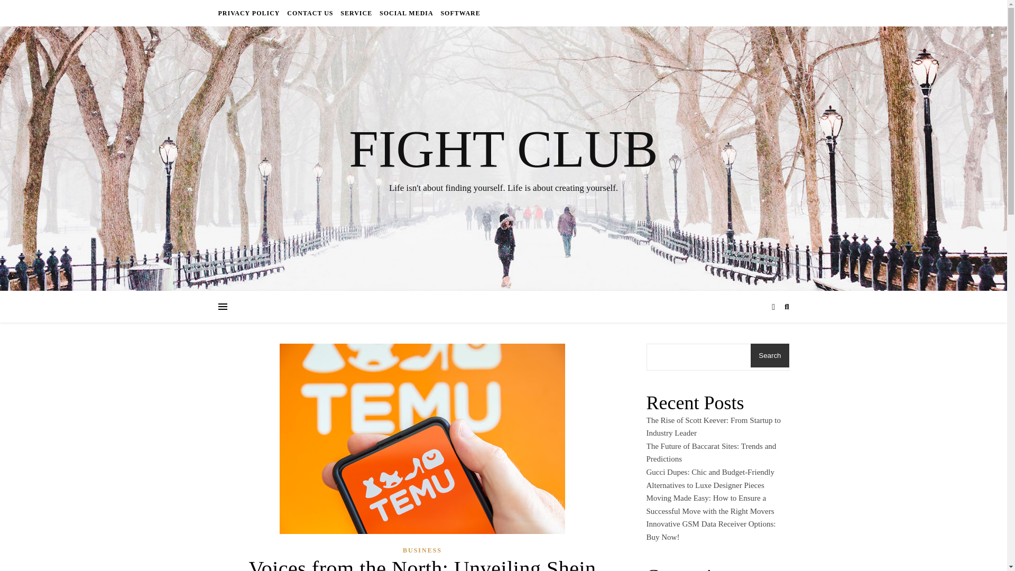 The image size is (1015, 571). Describe the element at coordinates (459, 13) in the screenshot. I see `SOFTWARE` at that location.